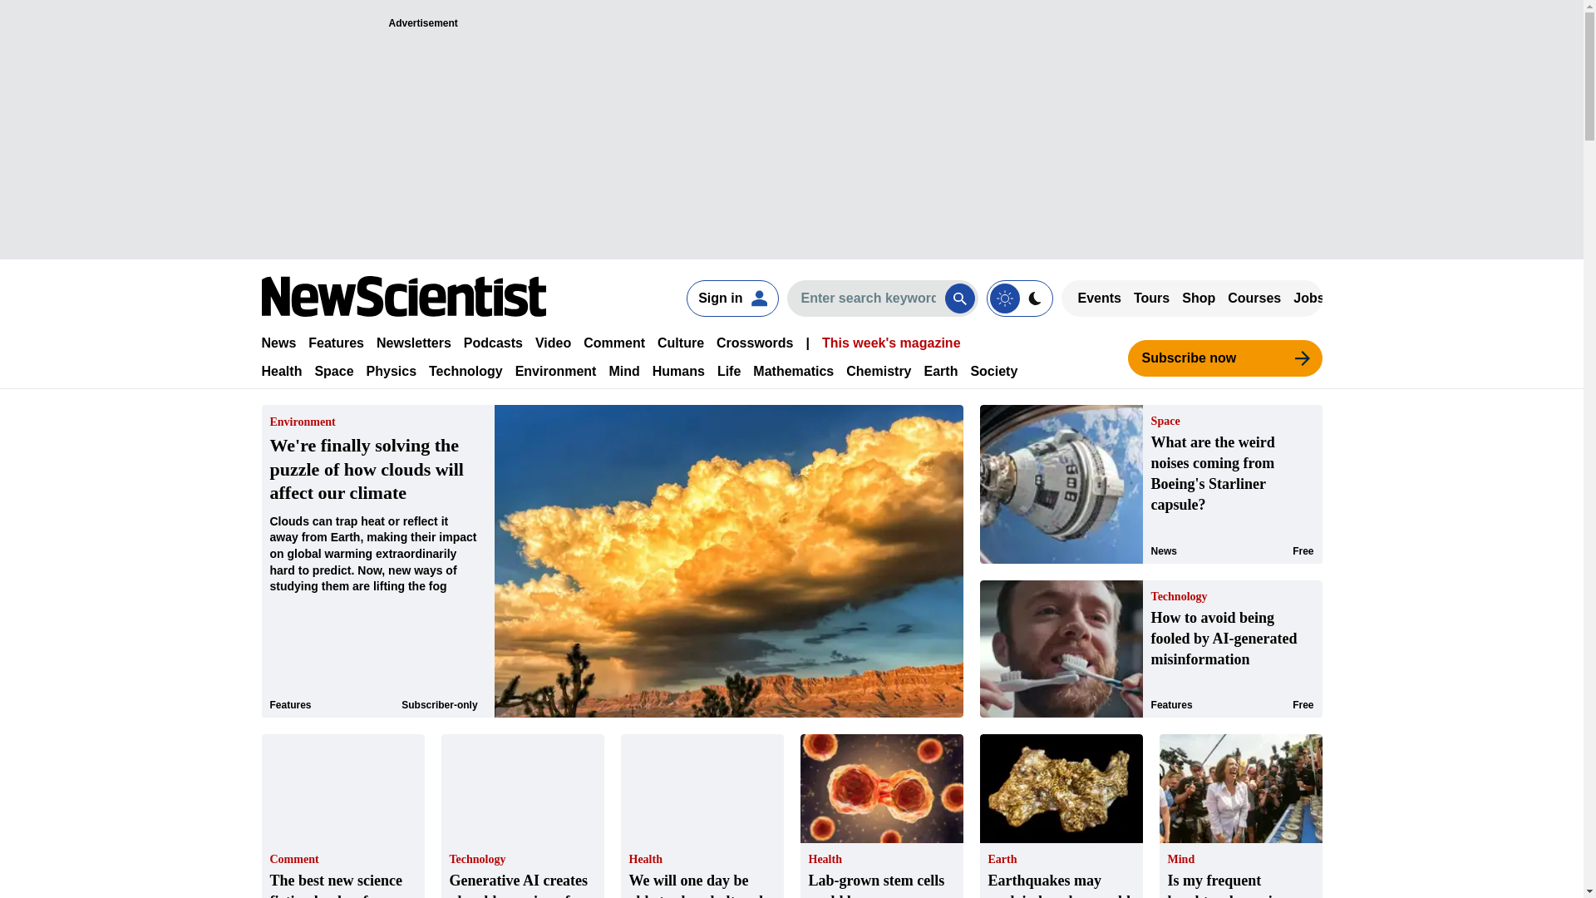  Describe the element at coordinates (793, 371) in the screenshot. I see `Mathematics` at that location.